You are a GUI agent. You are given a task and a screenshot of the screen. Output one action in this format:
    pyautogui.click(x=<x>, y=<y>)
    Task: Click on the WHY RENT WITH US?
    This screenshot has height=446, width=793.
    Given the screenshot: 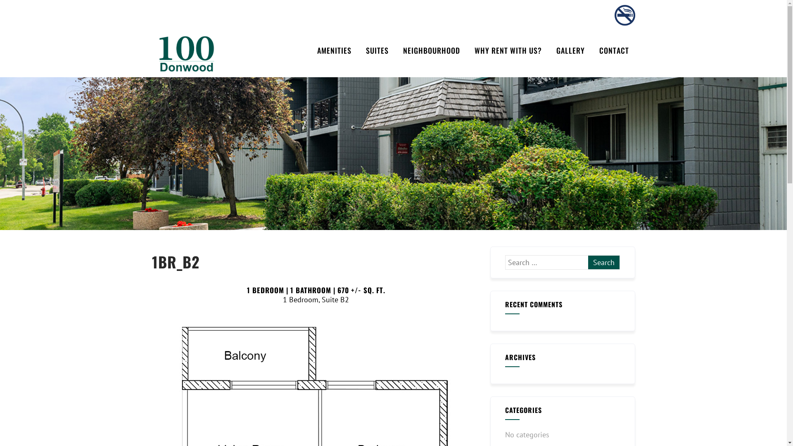 What is the action you would take?
    pyautogui.click(x=508, y=50)
    